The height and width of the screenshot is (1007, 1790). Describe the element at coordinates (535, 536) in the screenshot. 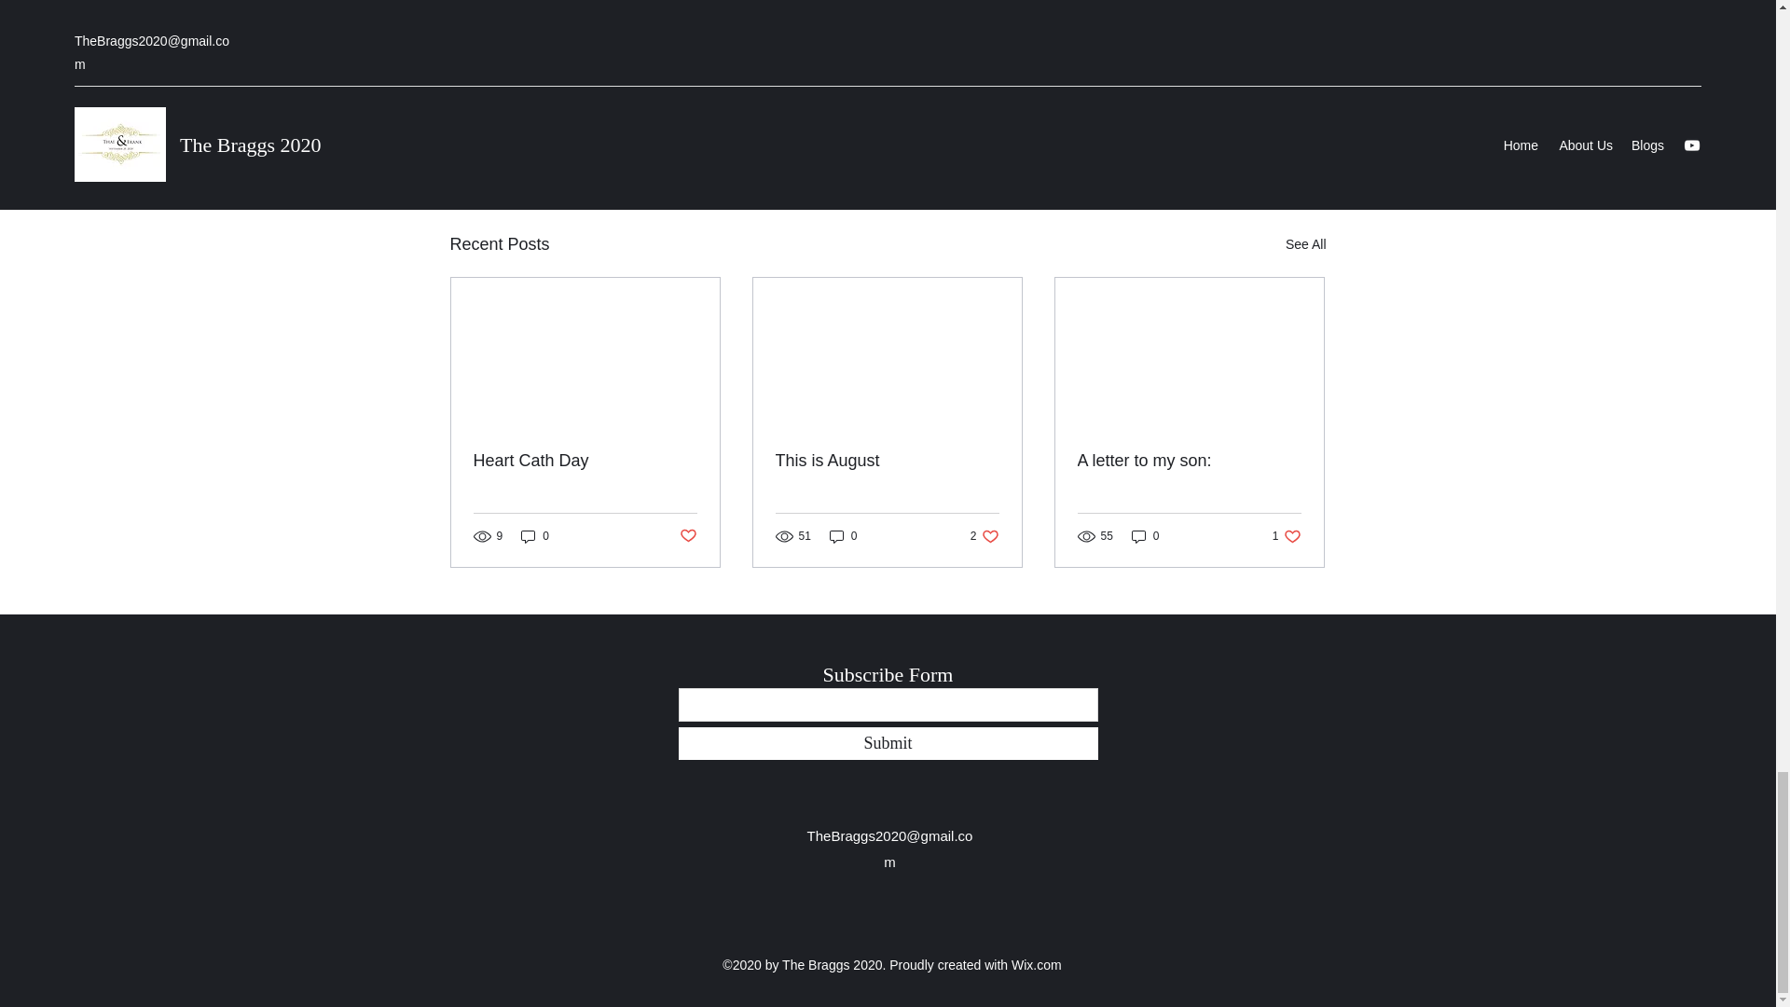

I see `0` at that location.